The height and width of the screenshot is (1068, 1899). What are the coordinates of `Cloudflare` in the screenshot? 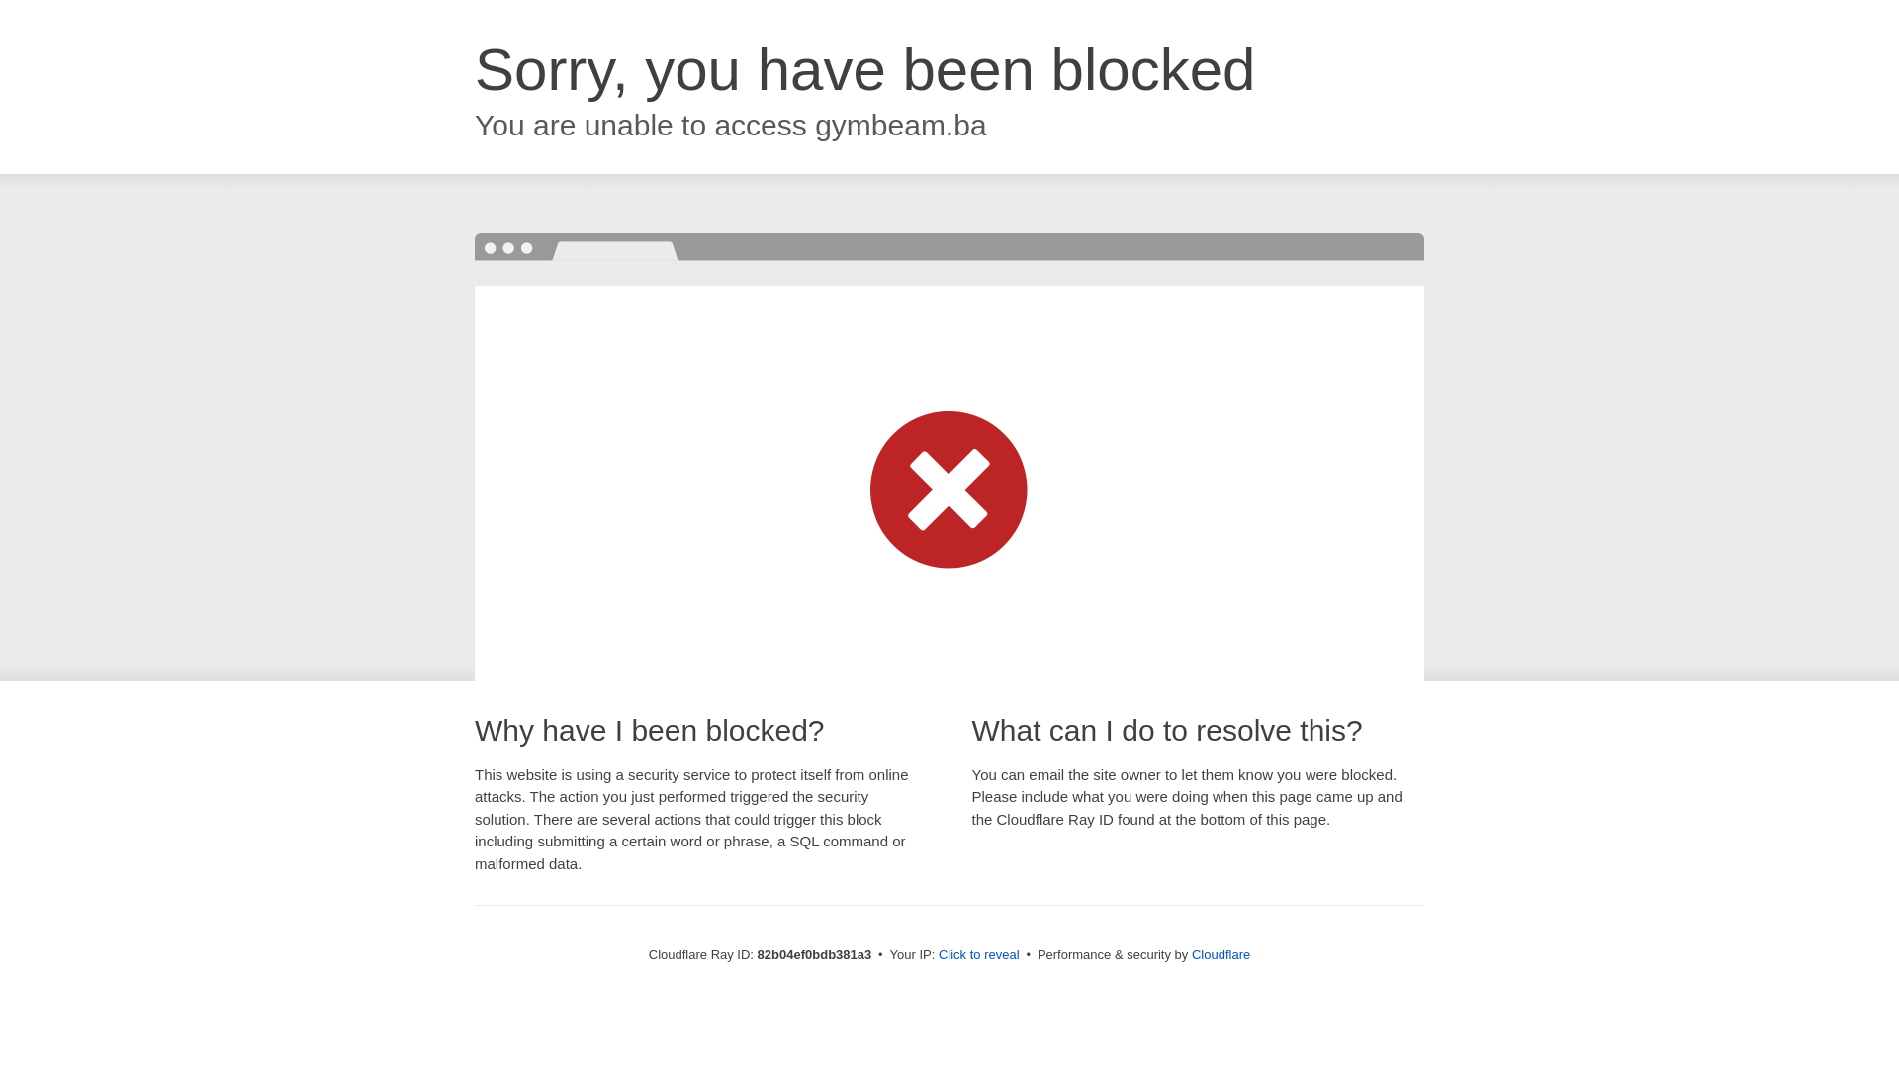 It's located at (1221, 955).